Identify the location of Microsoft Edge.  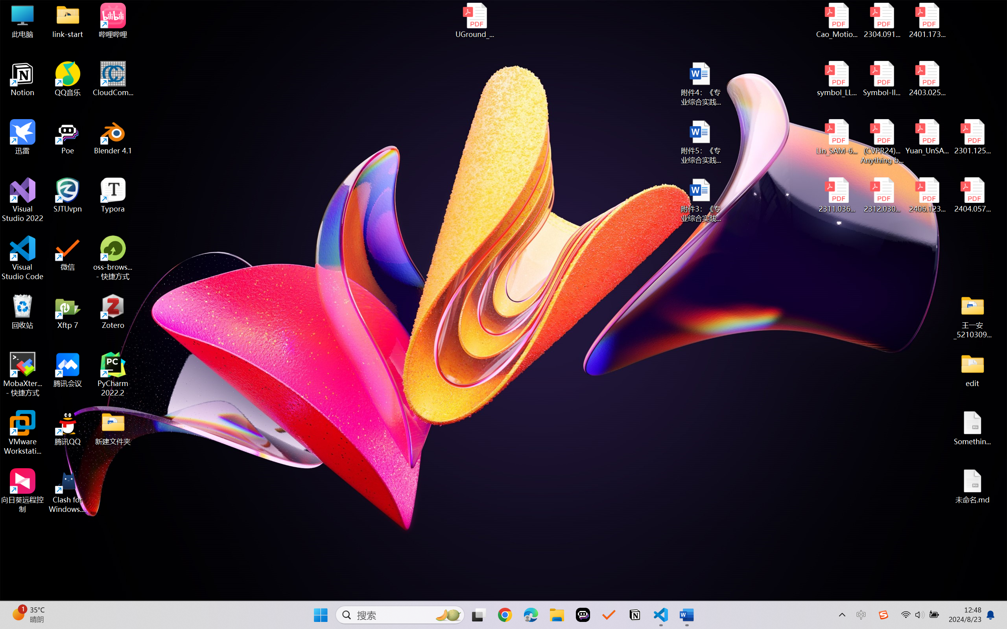
(530, 615).